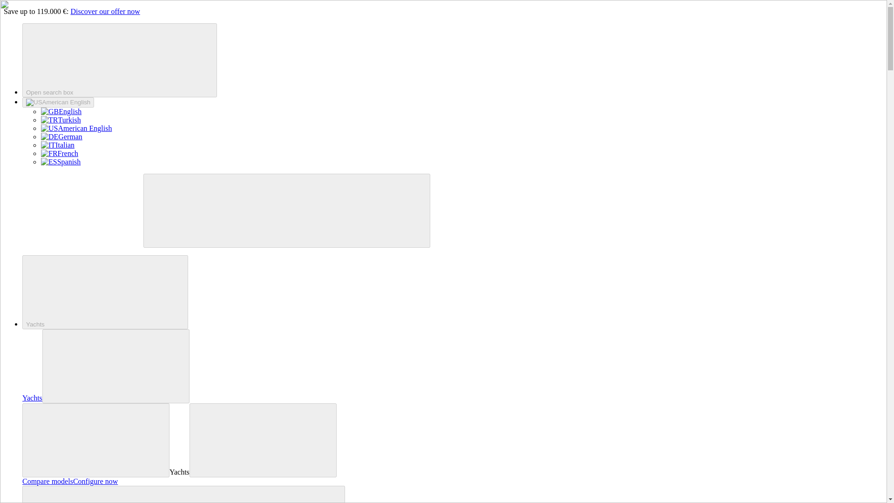 This screenshot has width=894, height=503. I want to click on Hanse World, so click(183, 495).